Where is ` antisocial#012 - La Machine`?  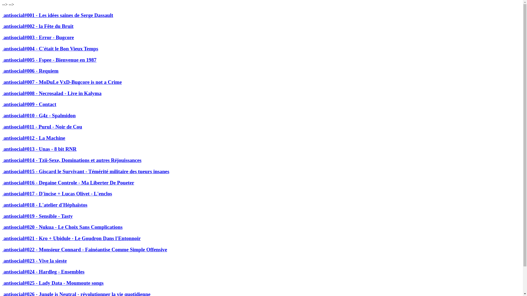
 antisocial#012 - La Machine is located at coordinates (34, 138).